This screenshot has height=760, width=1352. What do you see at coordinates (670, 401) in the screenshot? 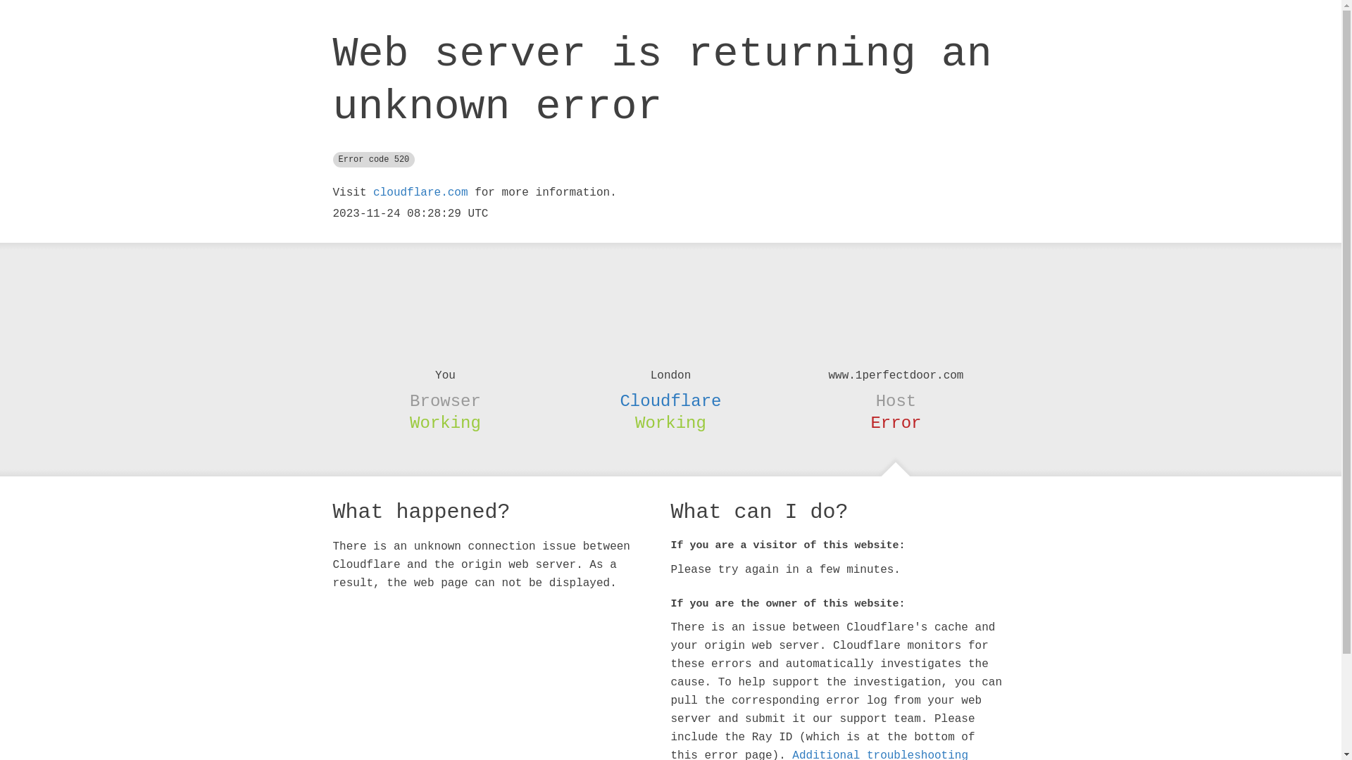
I see `Cloudflare` at bounding box center [670, 401].